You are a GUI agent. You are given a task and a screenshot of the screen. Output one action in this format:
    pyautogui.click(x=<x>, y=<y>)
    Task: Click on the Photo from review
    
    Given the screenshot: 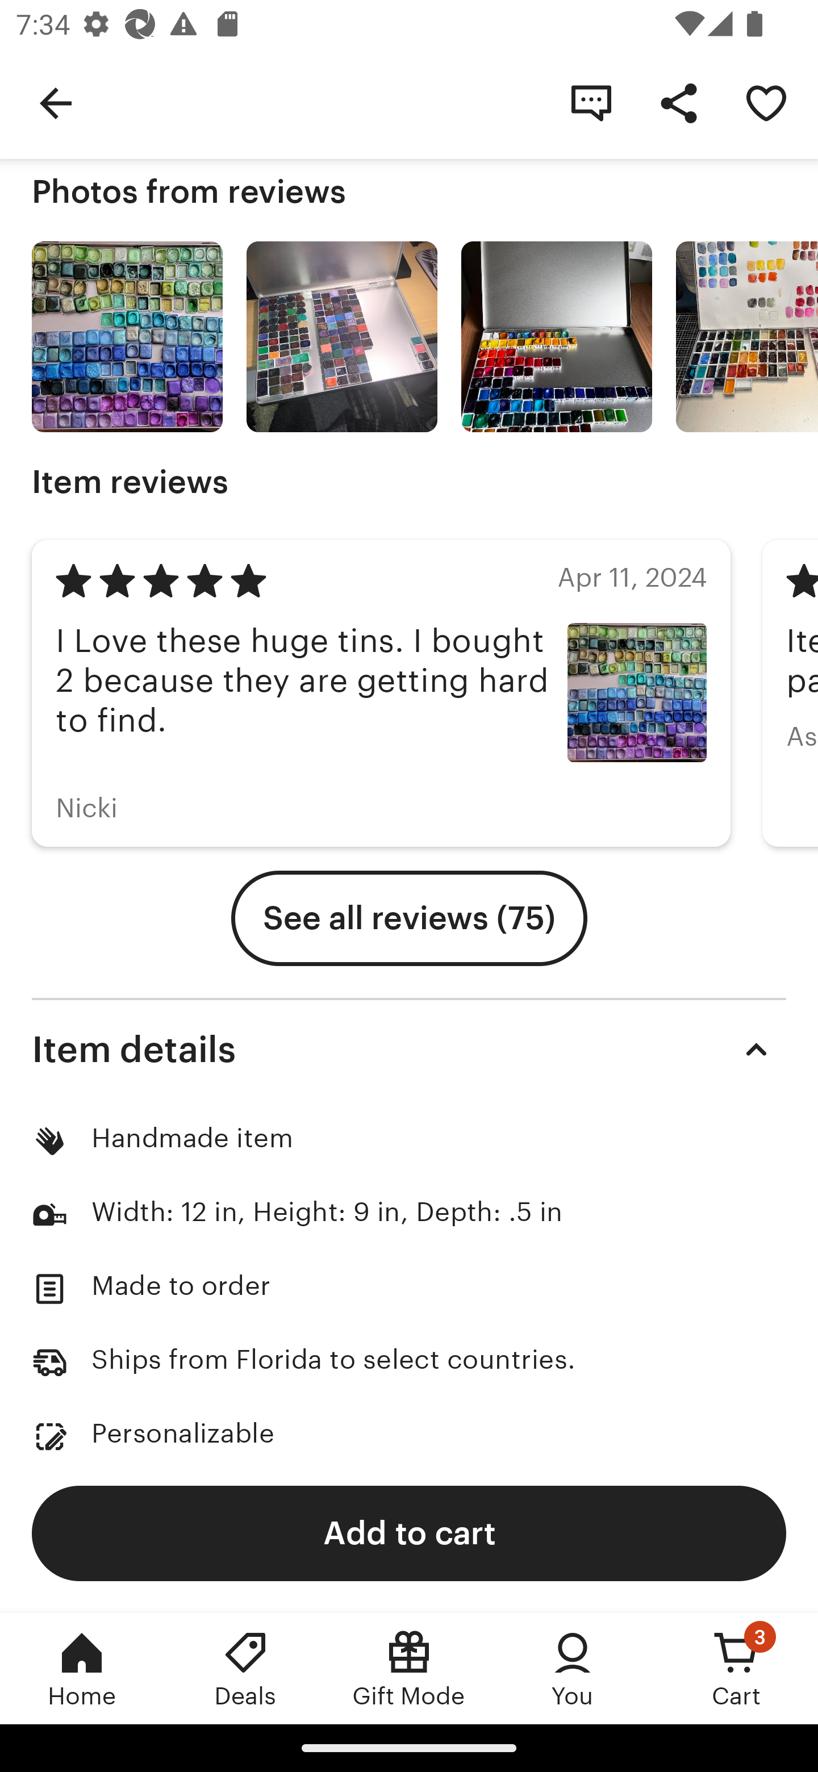 What is the action you would take?
    pyautogui.click(x=127, y=336)
    